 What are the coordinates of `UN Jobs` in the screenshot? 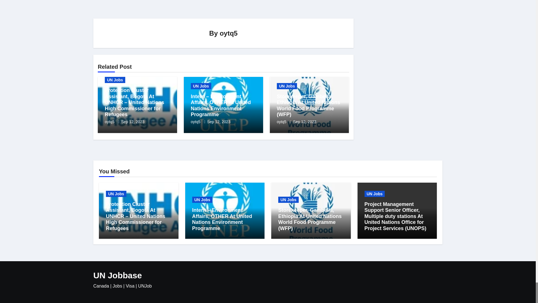 It's located at (115, 80).